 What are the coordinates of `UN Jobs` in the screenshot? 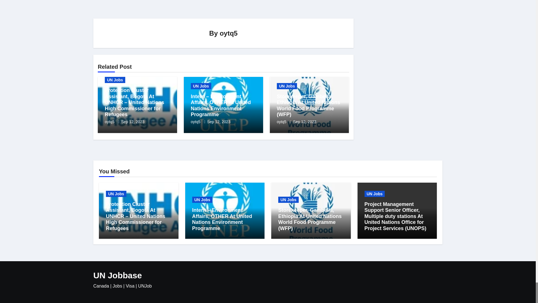 It's located at (115, 80).